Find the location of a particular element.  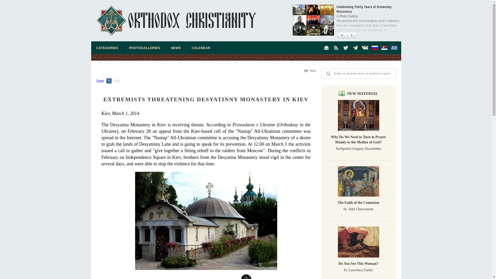

VKontakte is located at coordinates (365, 48).